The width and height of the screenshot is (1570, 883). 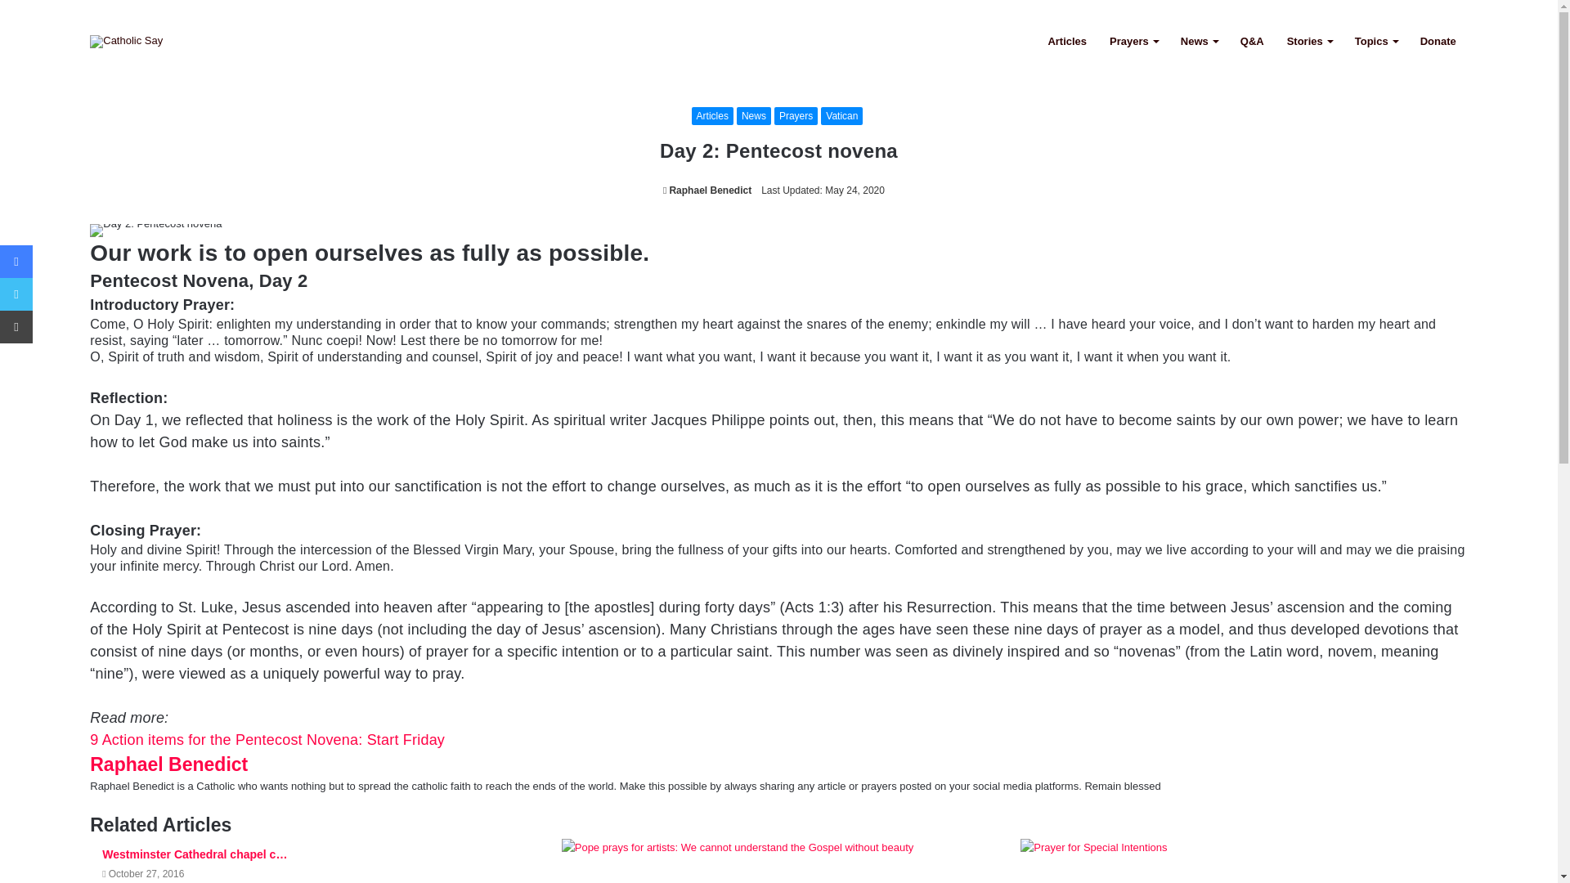 What do you see at coordinates (706, 190) in the screenshot?
I see `Raphael Benedict` at bounding box center [706, 190].